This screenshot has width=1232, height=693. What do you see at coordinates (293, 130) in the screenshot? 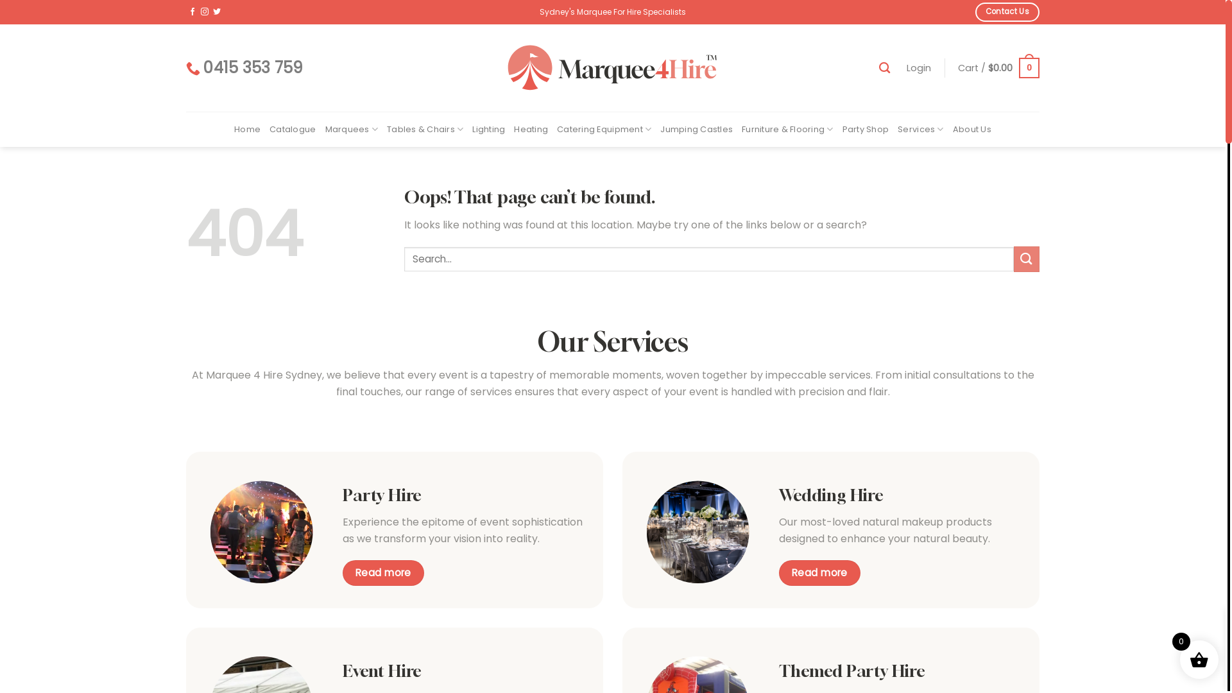
I see `Catalogue` at bounding box center [293, 130].